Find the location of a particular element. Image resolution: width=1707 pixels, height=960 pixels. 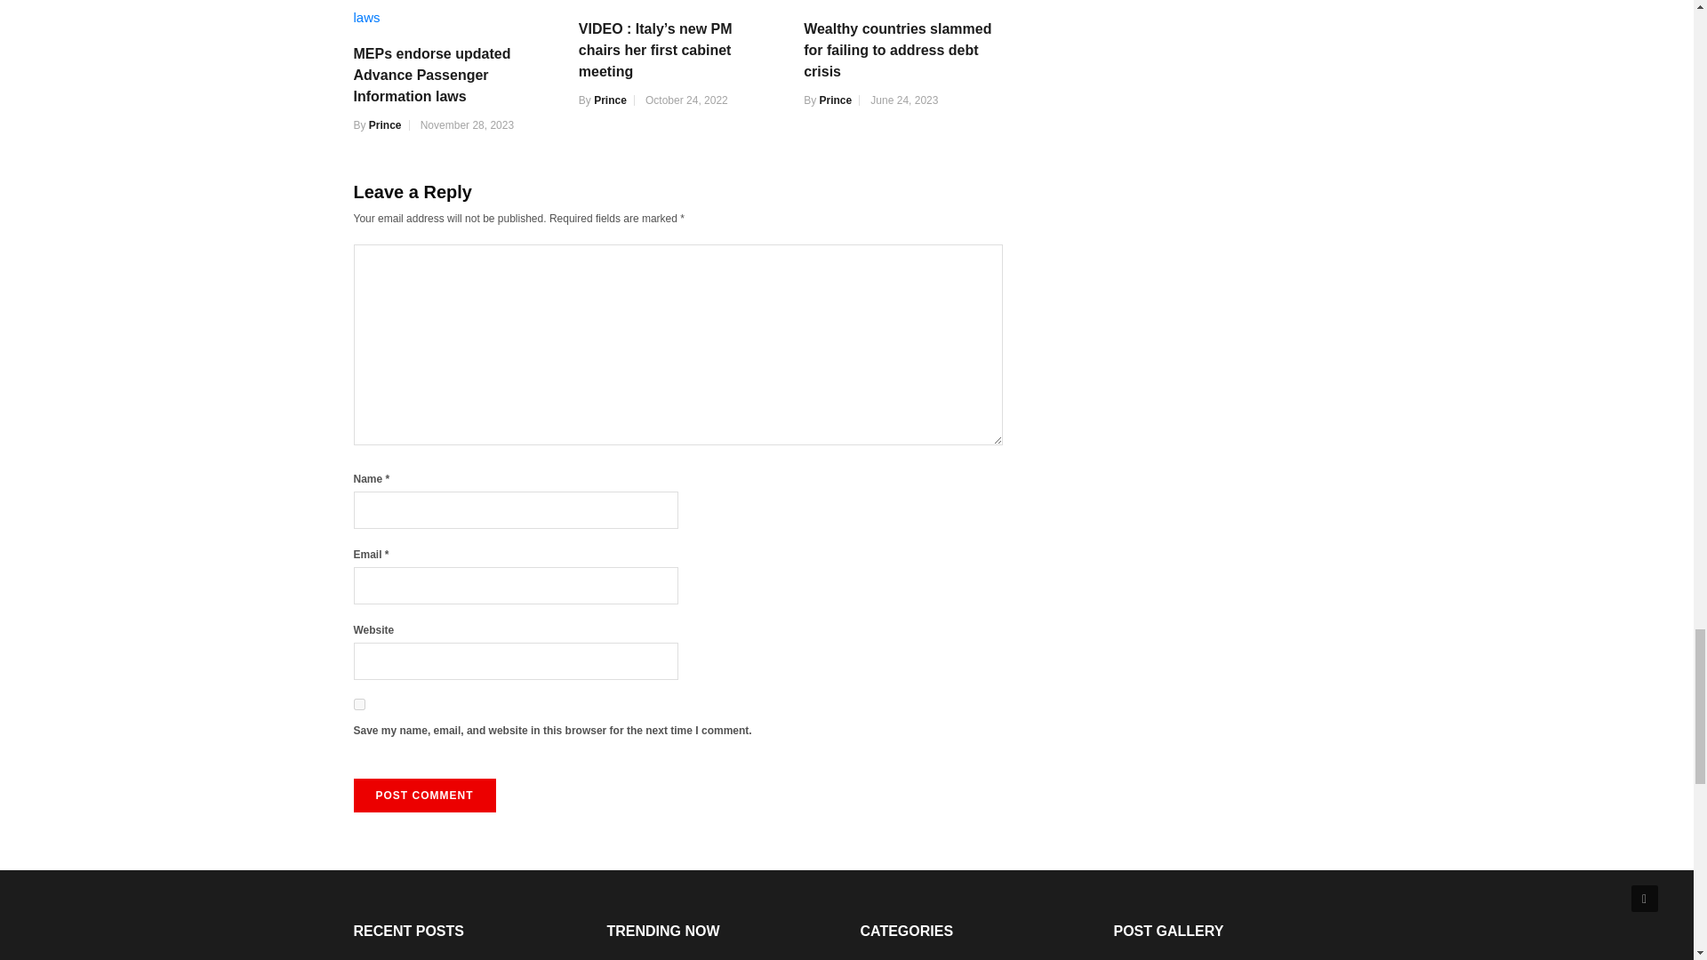

Posts by Prince is located at coordinates (610, 100).